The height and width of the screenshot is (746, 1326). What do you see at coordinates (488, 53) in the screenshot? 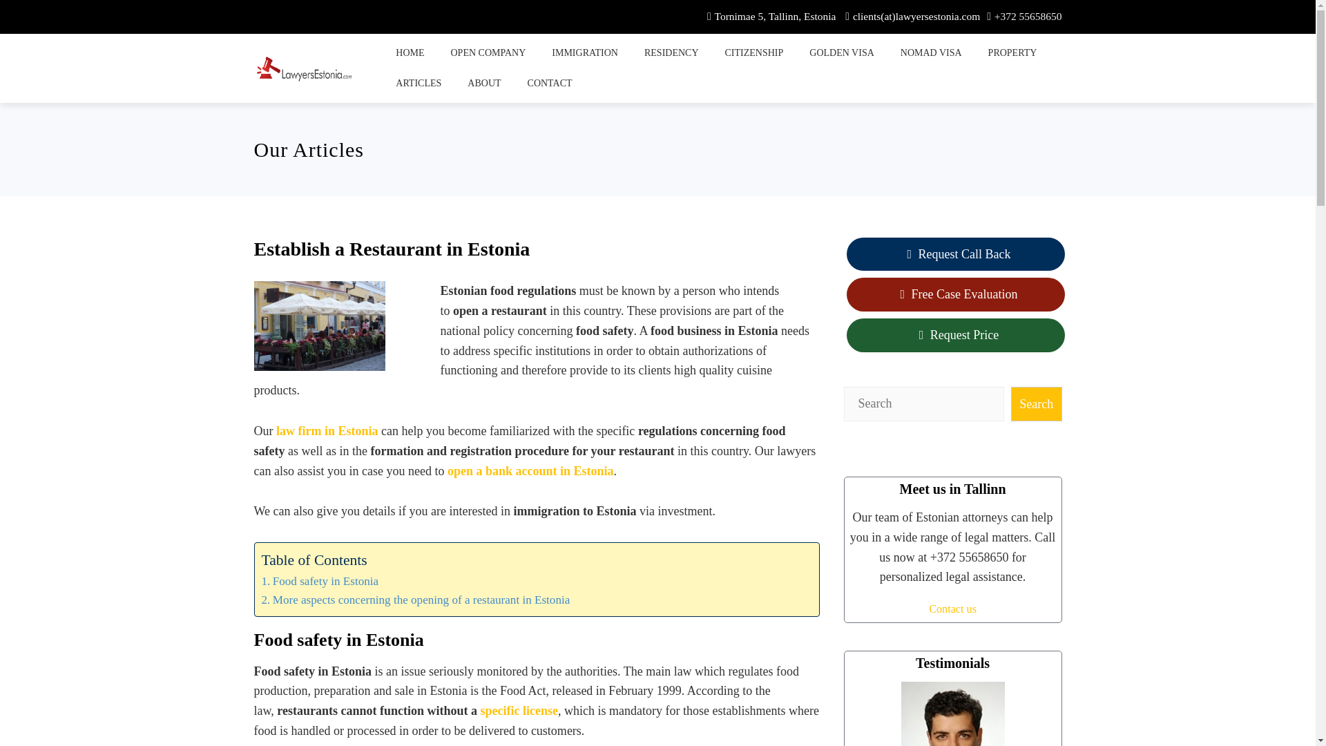
I see `OPEN COMPANY` at bounding box center [488, 53].